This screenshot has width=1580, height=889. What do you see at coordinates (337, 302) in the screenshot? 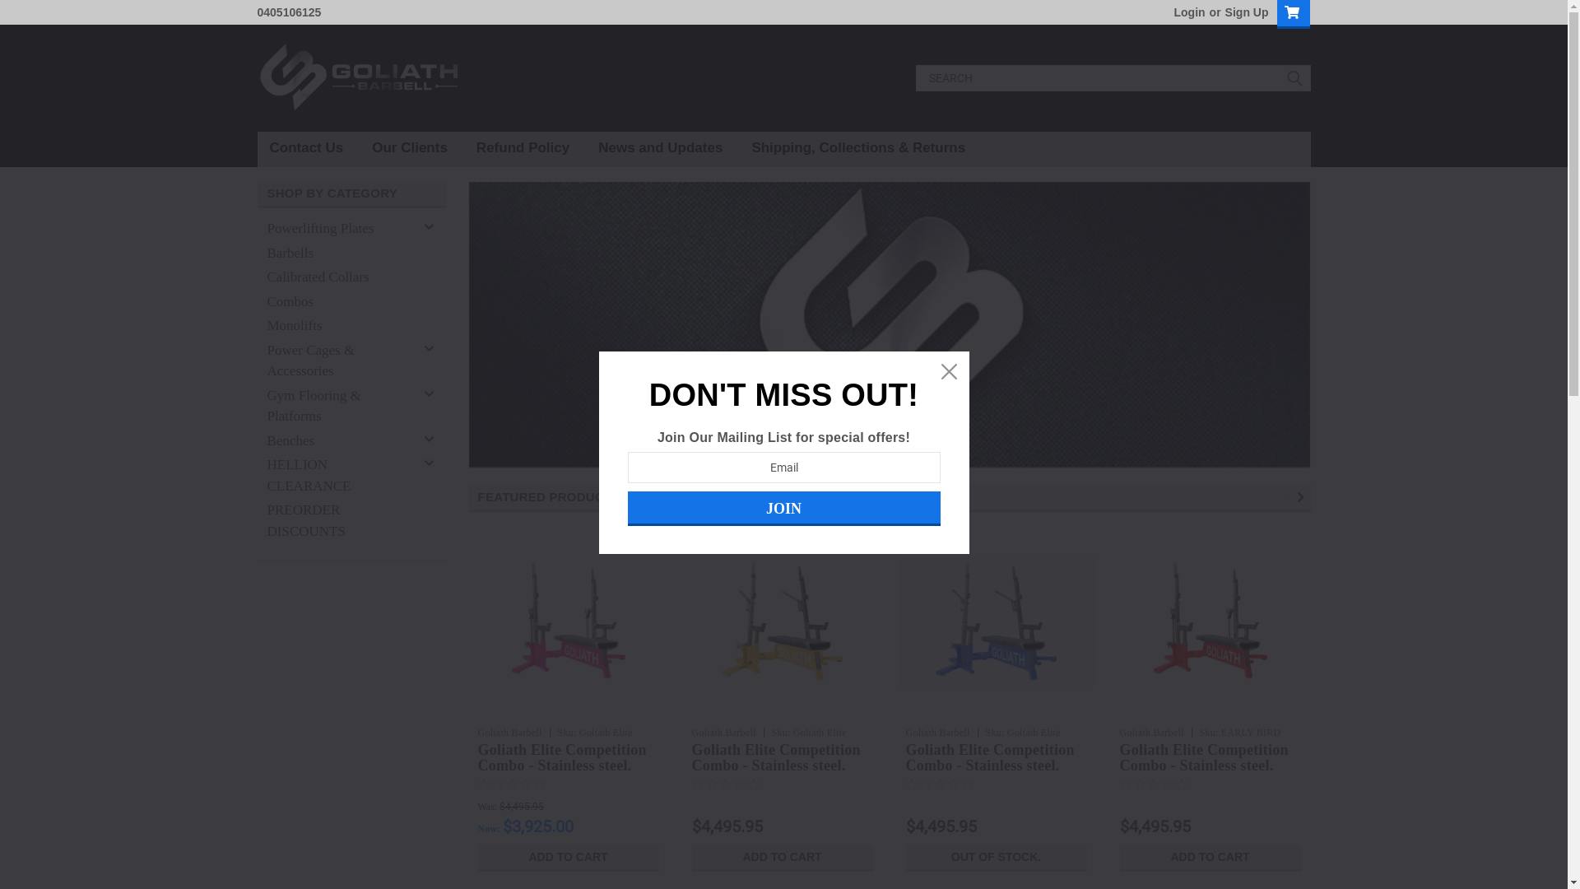
I see `Combos` at bounding box center [337, 302].